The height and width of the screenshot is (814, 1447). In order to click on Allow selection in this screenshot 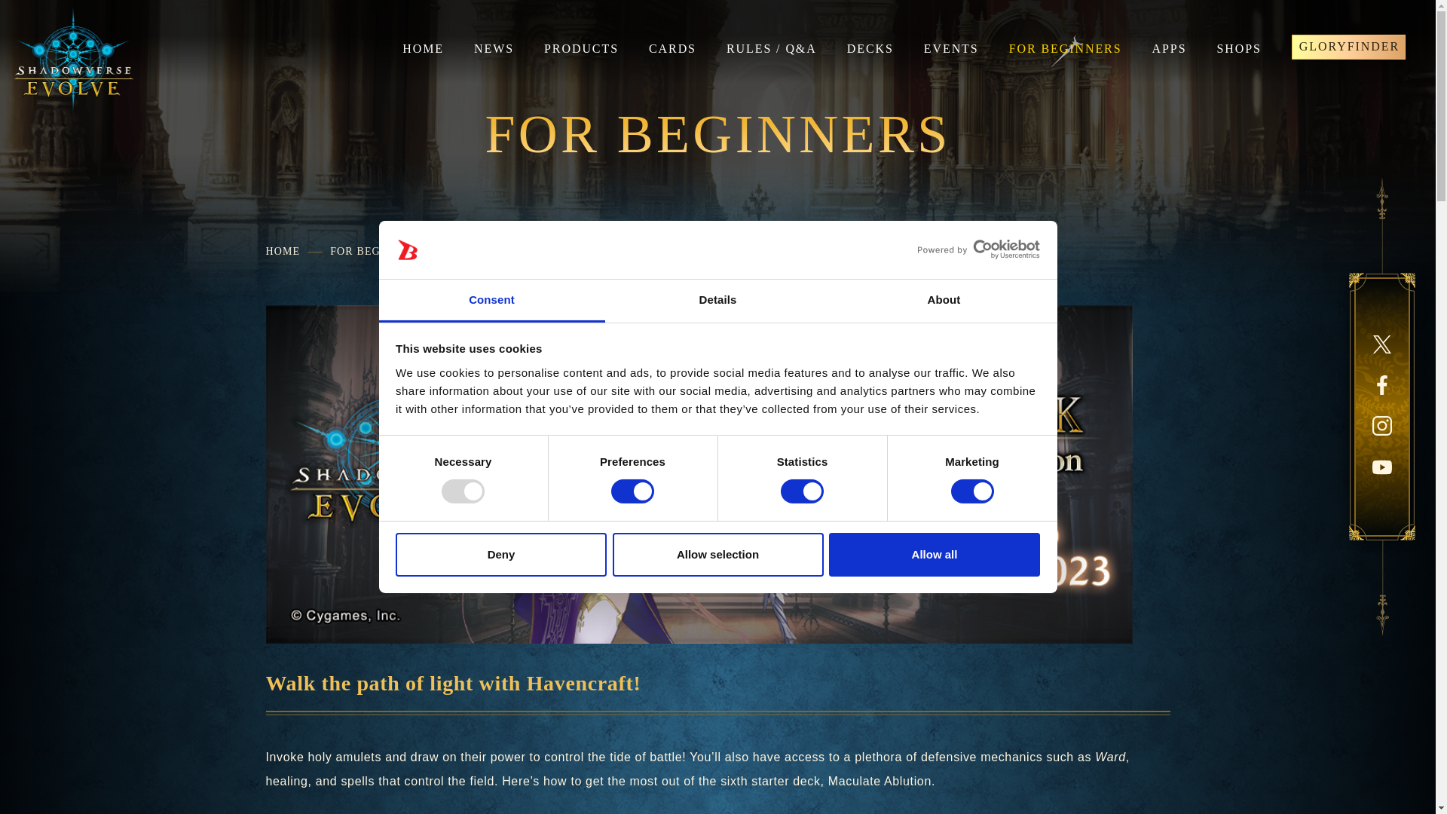, I will do `click(717, 555)`.